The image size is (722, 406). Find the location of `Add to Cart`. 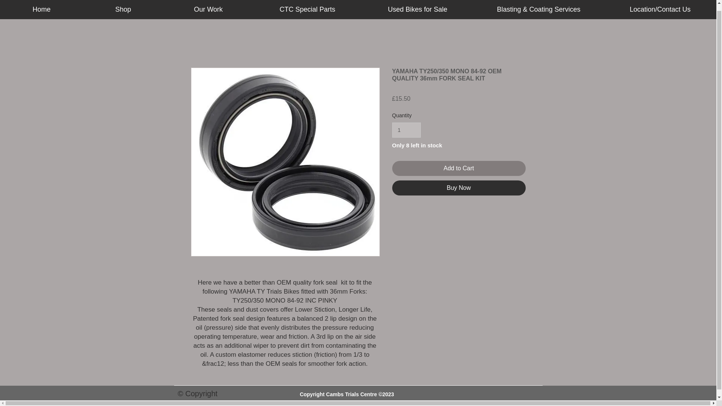

Add to Cart is located at coordinates (459, 168).